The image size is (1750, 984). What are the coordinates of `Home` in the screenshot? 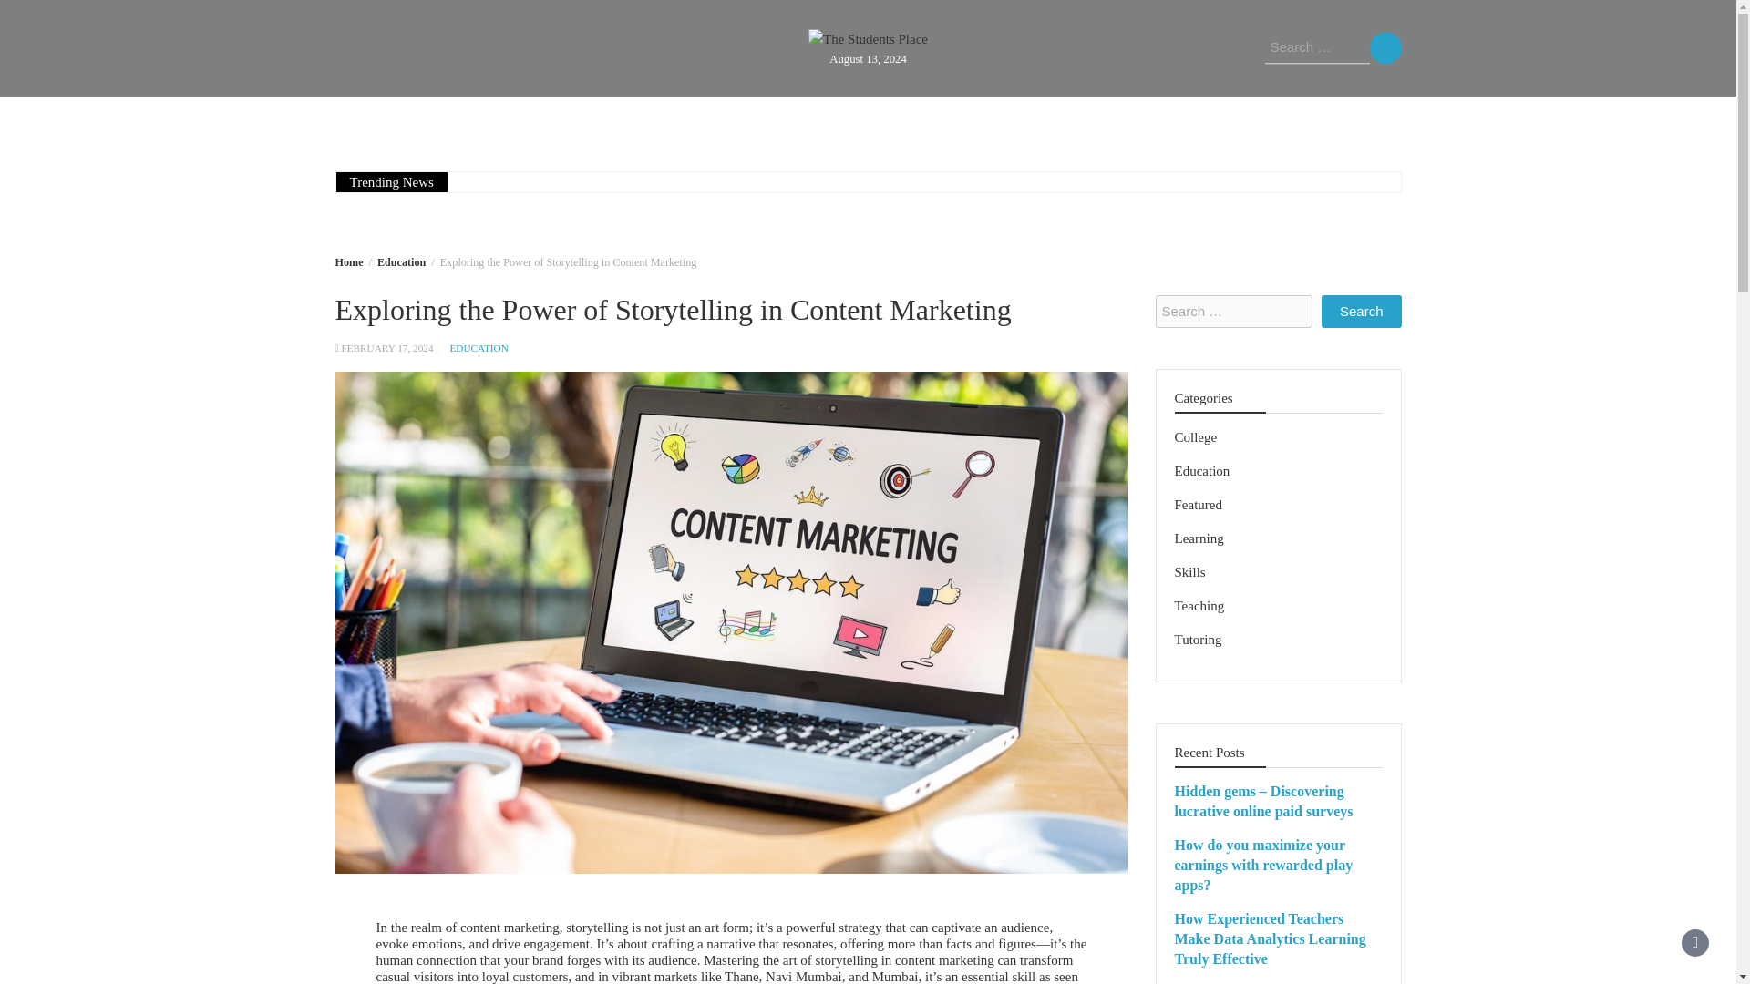 It's located at (350, 261).